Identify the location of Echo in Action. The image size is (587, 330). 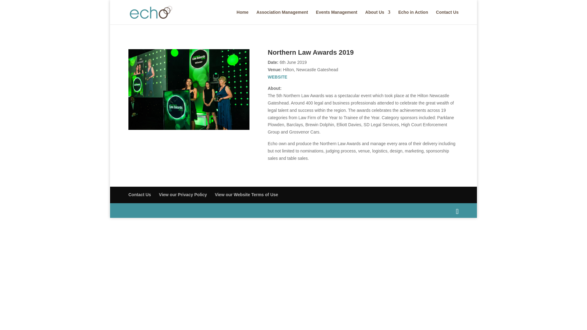
(413, 17).